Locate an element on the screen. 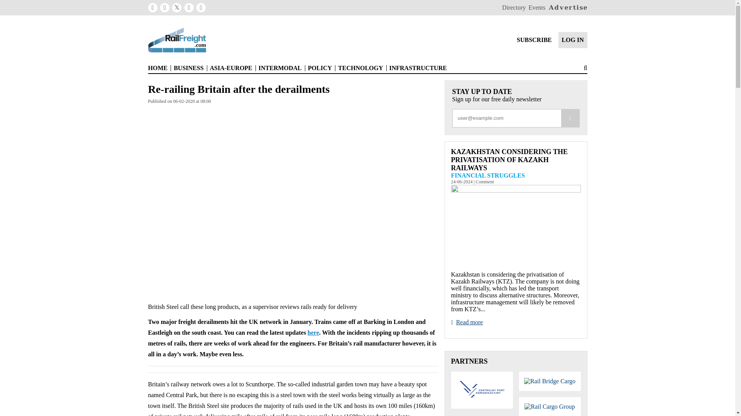 The image size is (741, 416). INFRASTRUCTURE is located at coordinates (418, 68).